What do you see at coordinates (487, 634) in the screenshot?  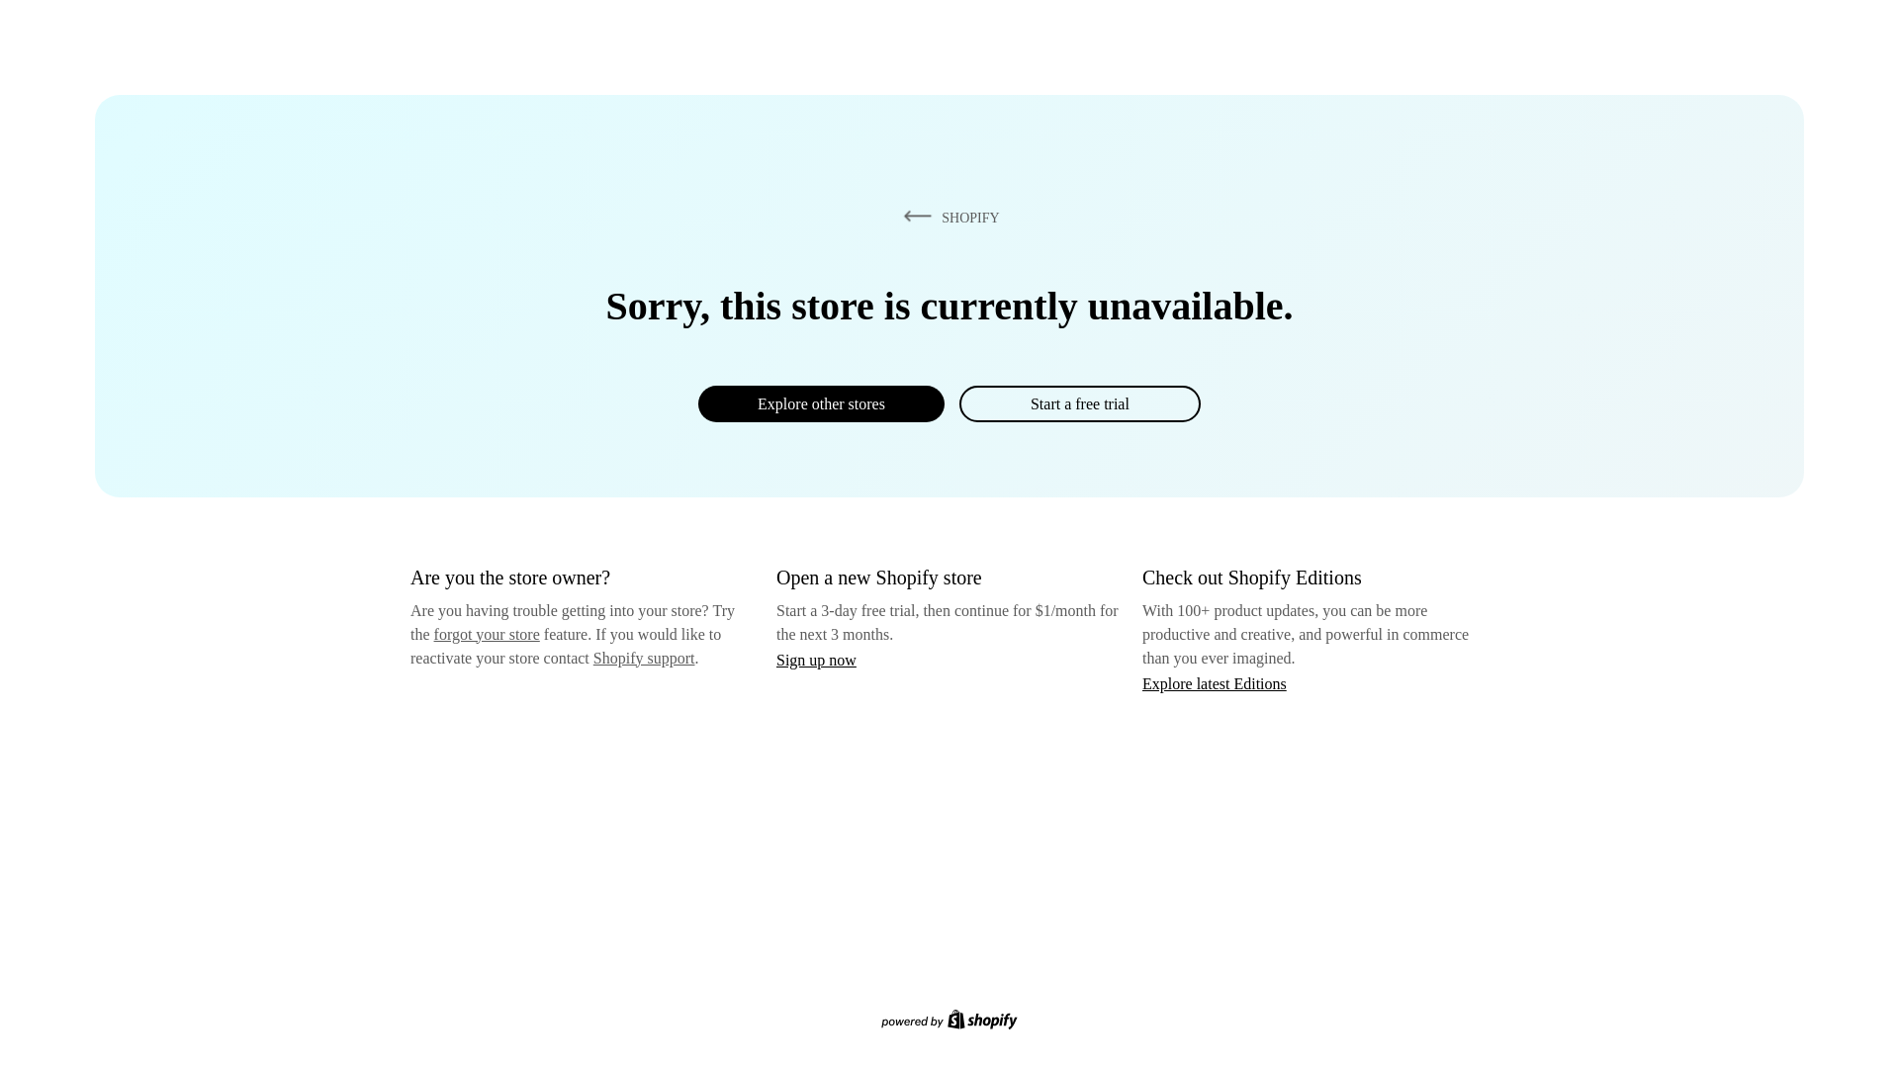 I see `forgot your store` at bounding box center [487, 634].